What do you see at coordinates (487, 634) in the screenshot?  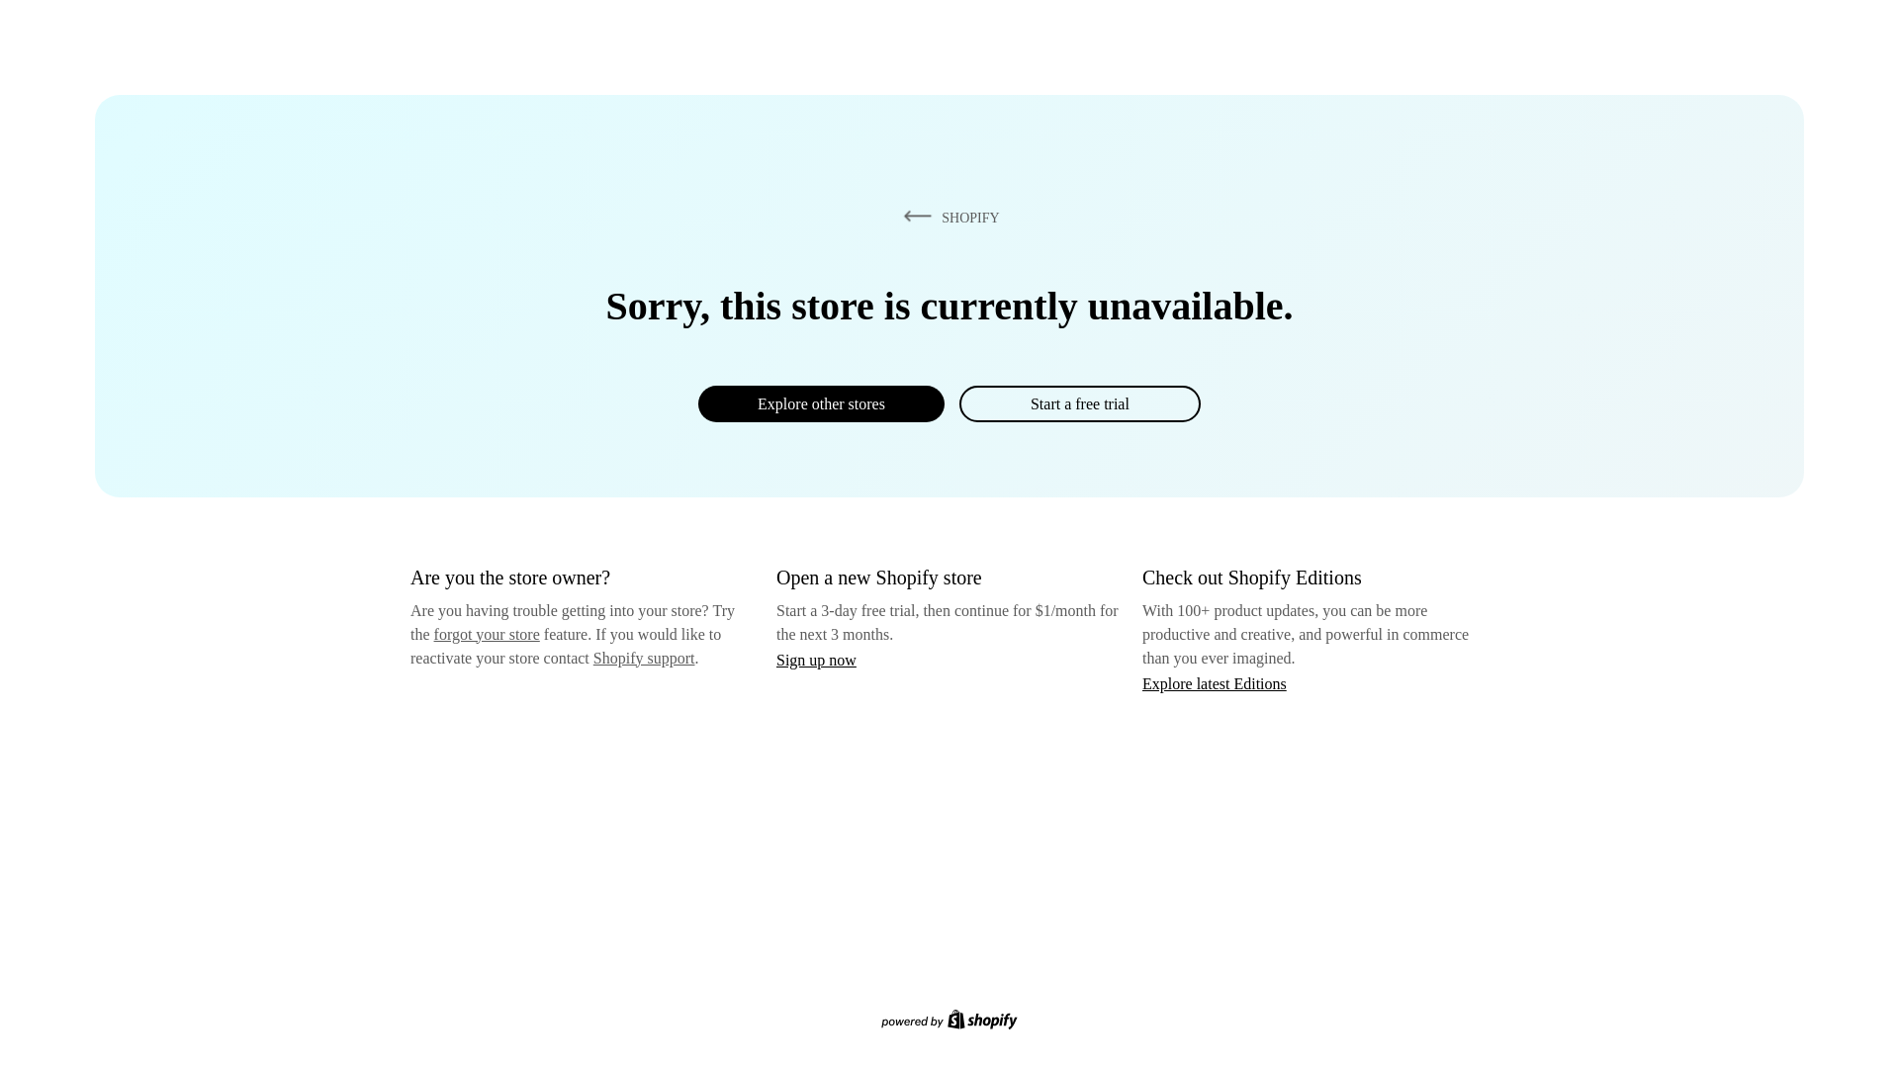 I see `forgot your store` at bounding box center [487, 634].